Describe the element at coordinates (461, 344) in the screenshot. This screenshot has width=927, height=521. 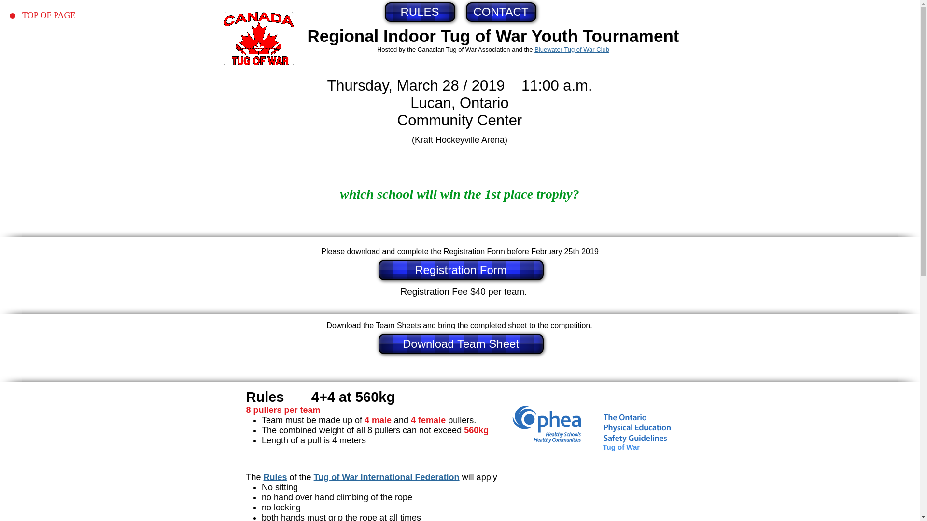
I see `Download Team Sheet` at that location.